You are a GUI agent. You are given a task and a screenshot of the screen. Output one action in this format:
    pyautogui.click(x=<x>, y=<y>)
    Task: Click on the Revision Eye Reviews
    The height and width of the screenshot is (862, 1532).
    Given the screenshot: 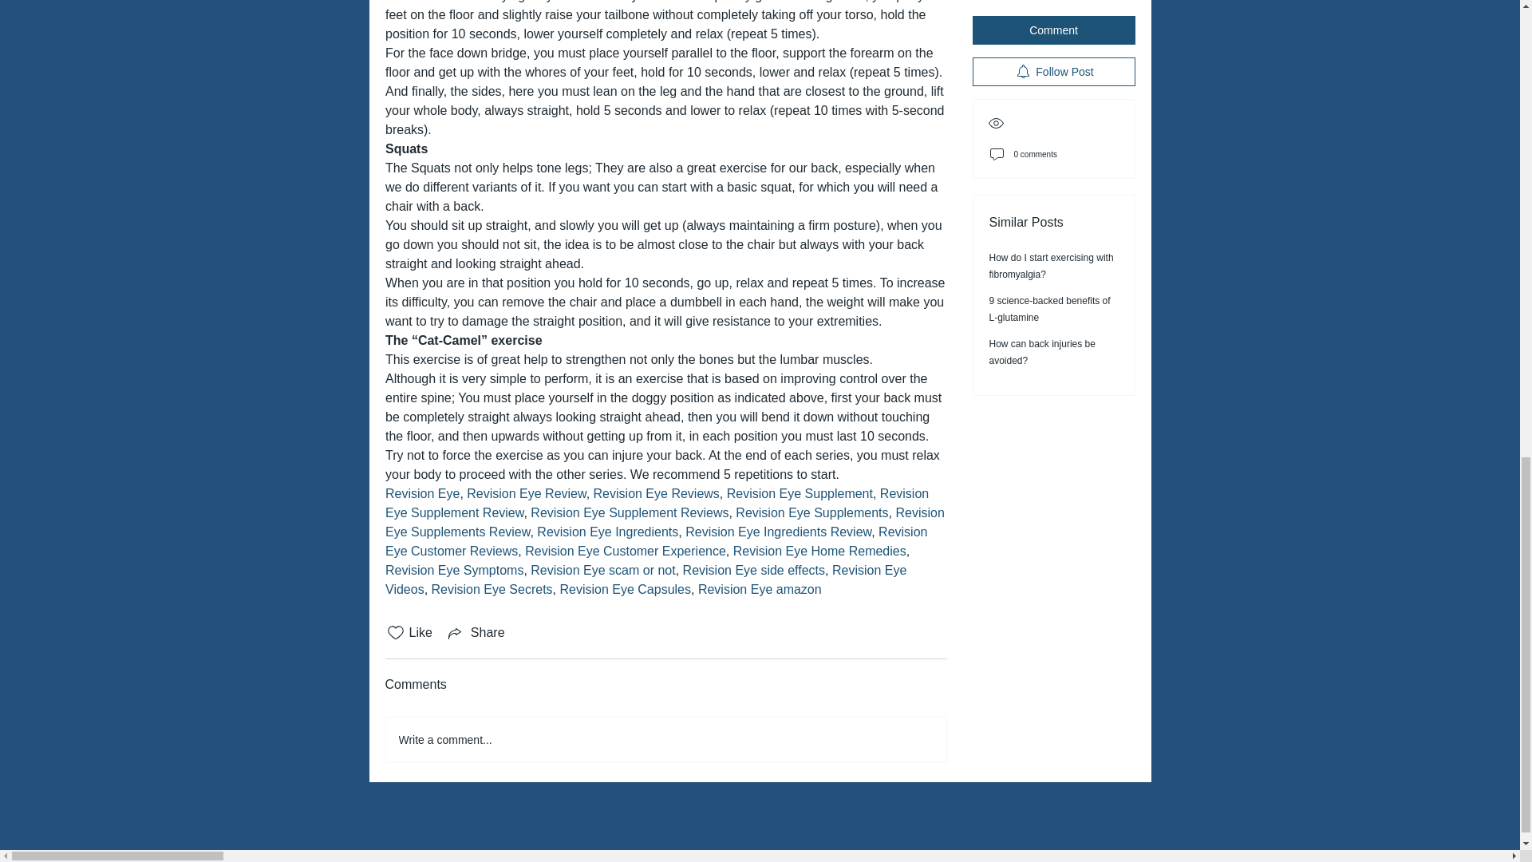 What is the action you would take?
    pyautogui.click(x=656, y=493)
    